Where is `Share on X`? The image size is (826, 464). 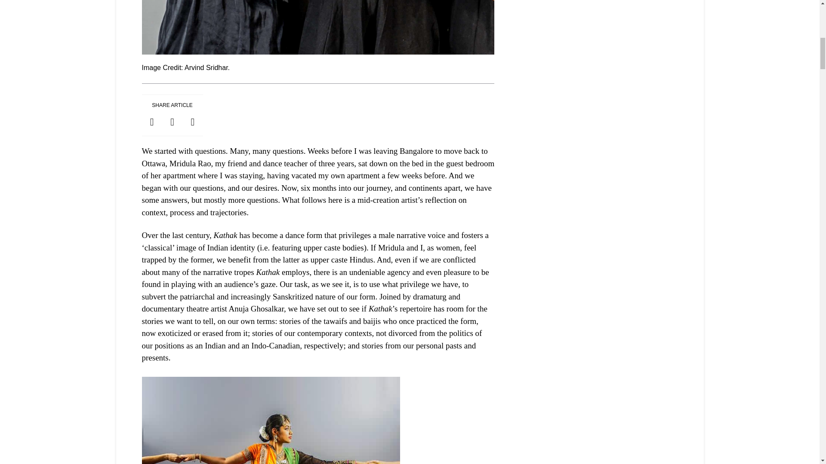
Share on X is located at coordinates (172, 122).